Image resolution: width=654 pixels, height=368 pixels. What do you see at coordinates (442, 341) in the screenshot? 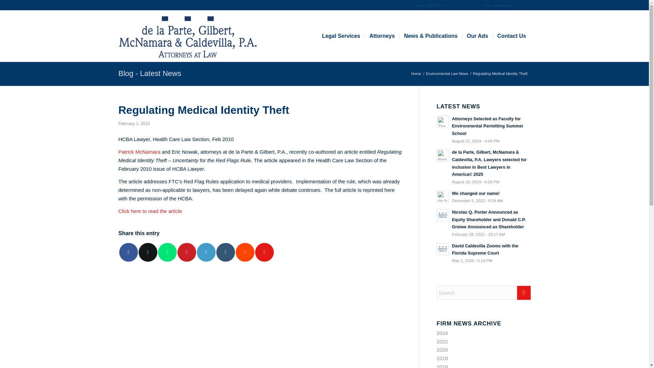
I see `2022` at bounding box center [442, 341].